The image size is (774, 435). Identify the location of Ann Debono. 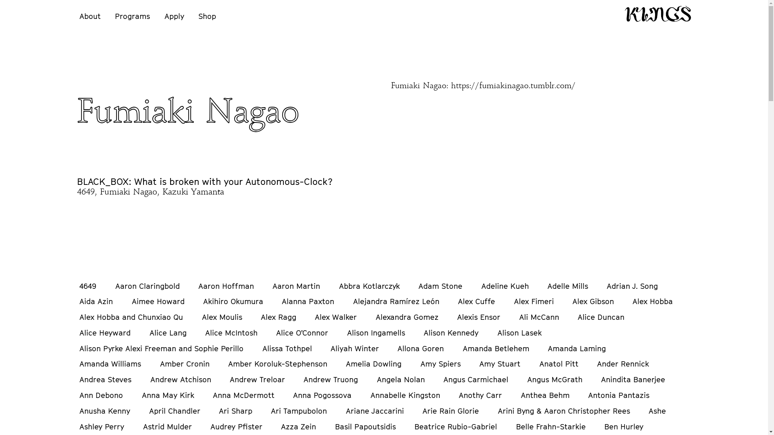
(101, 395).